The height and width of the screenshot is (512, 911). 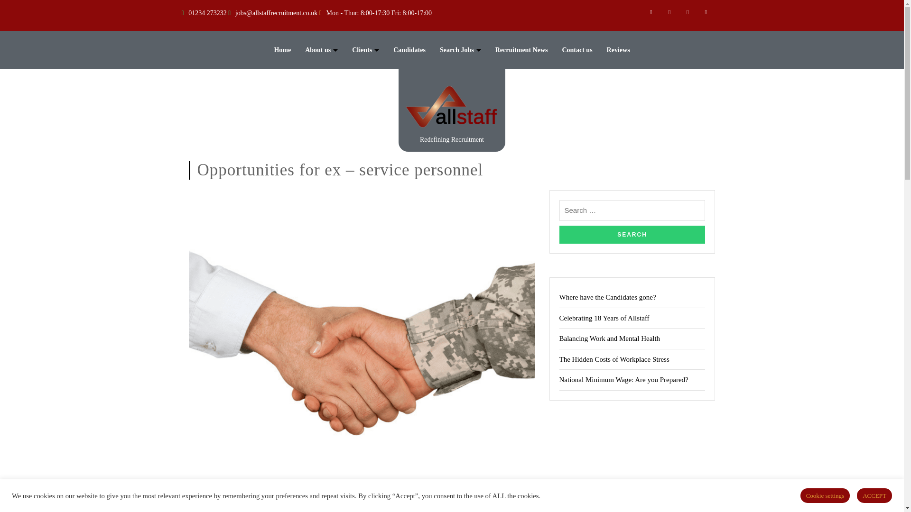 What do you see at coordinates (607, 297) in the screenshot?
I see `Where have the Candidates gone?` at bounding box center [607, 297].